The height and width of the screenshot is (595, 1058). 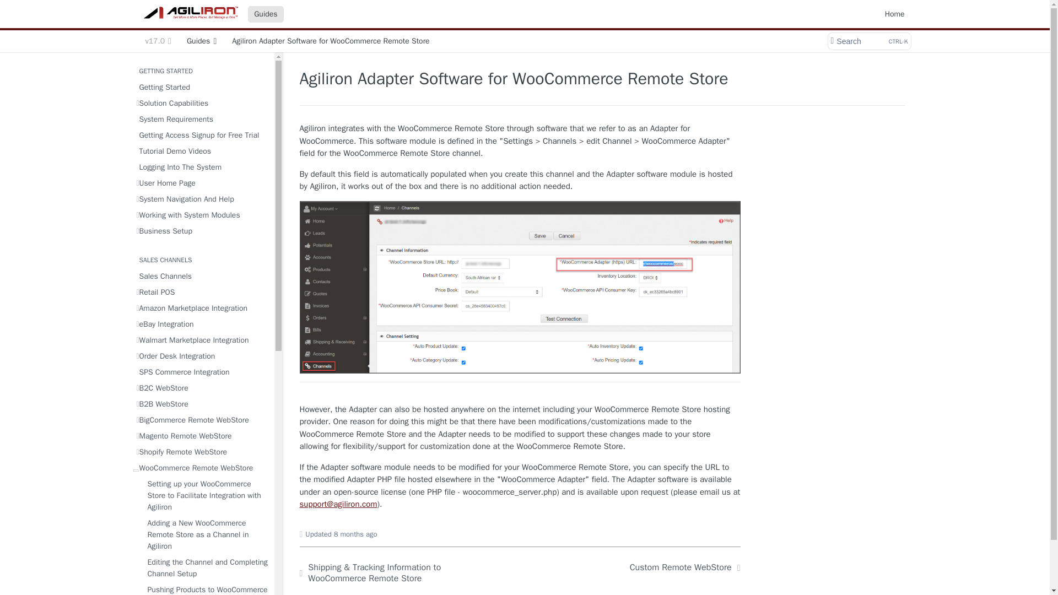 I want to click on Getting Started, so click(x=202, y=151).